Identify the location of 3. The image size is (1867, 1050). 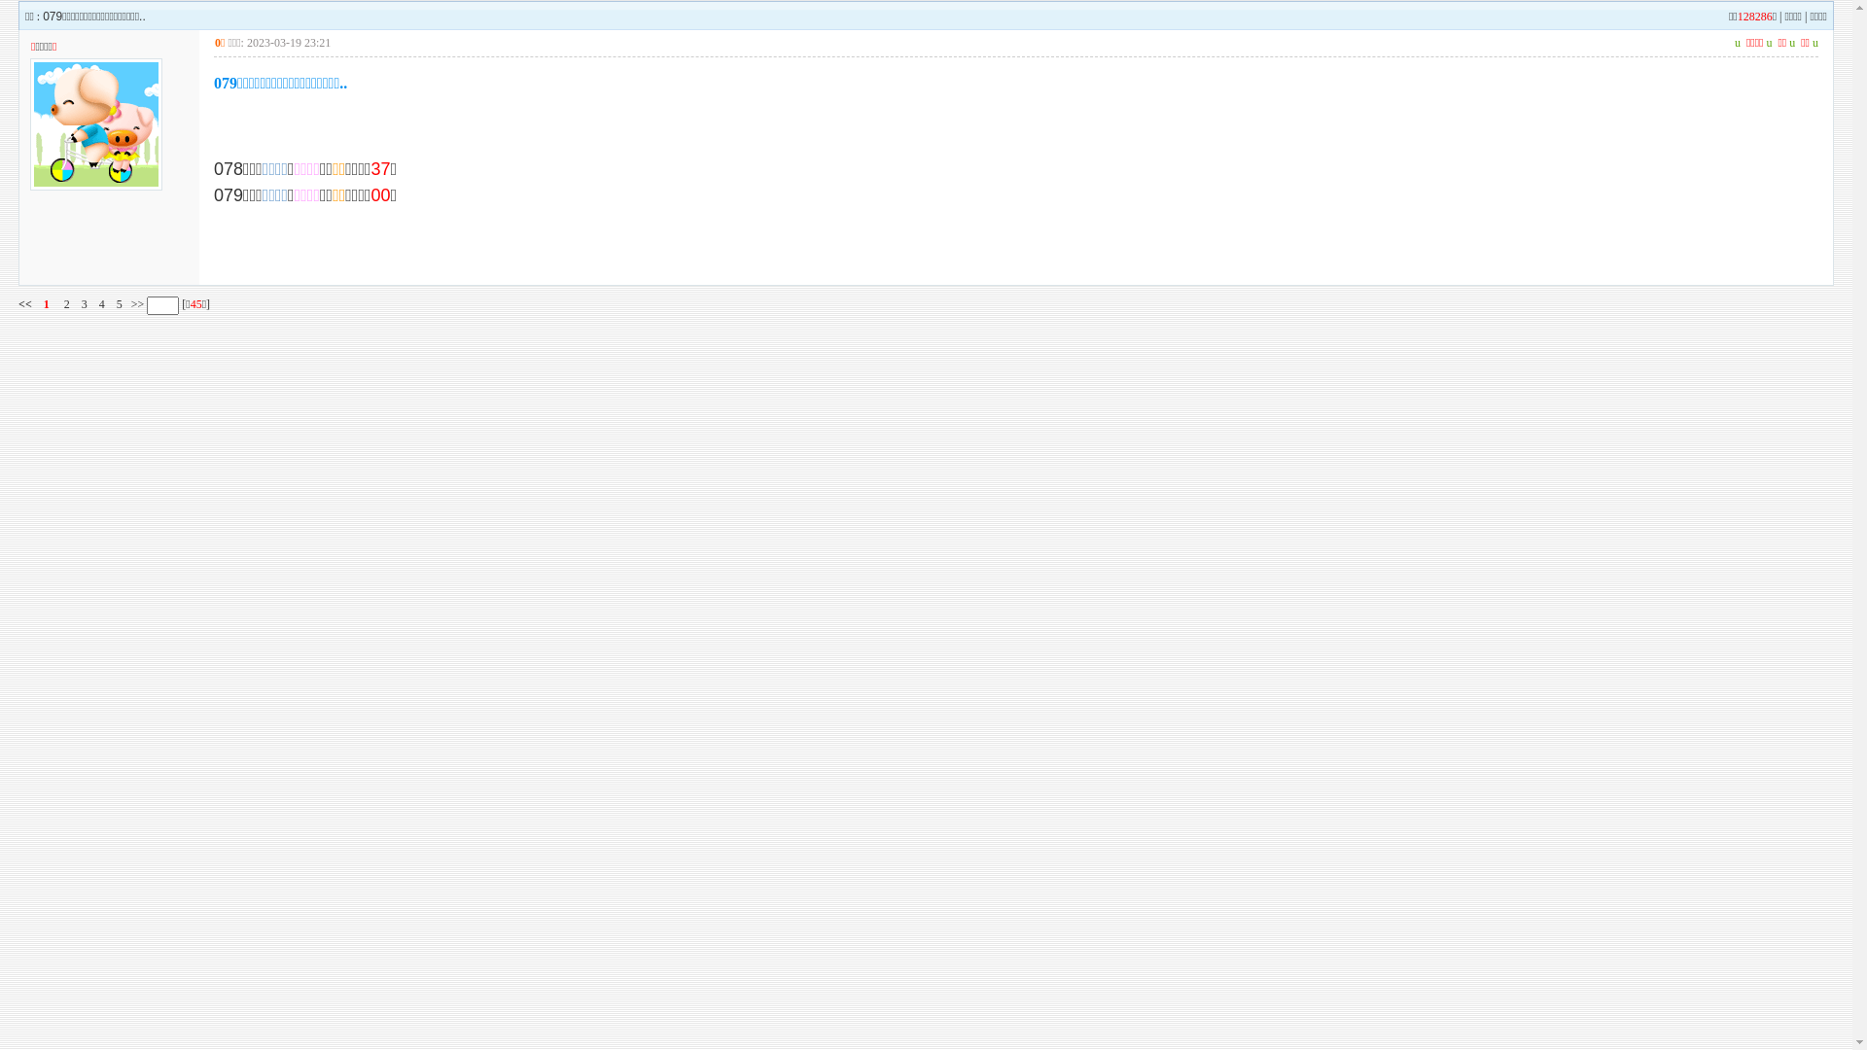
(85, 304).